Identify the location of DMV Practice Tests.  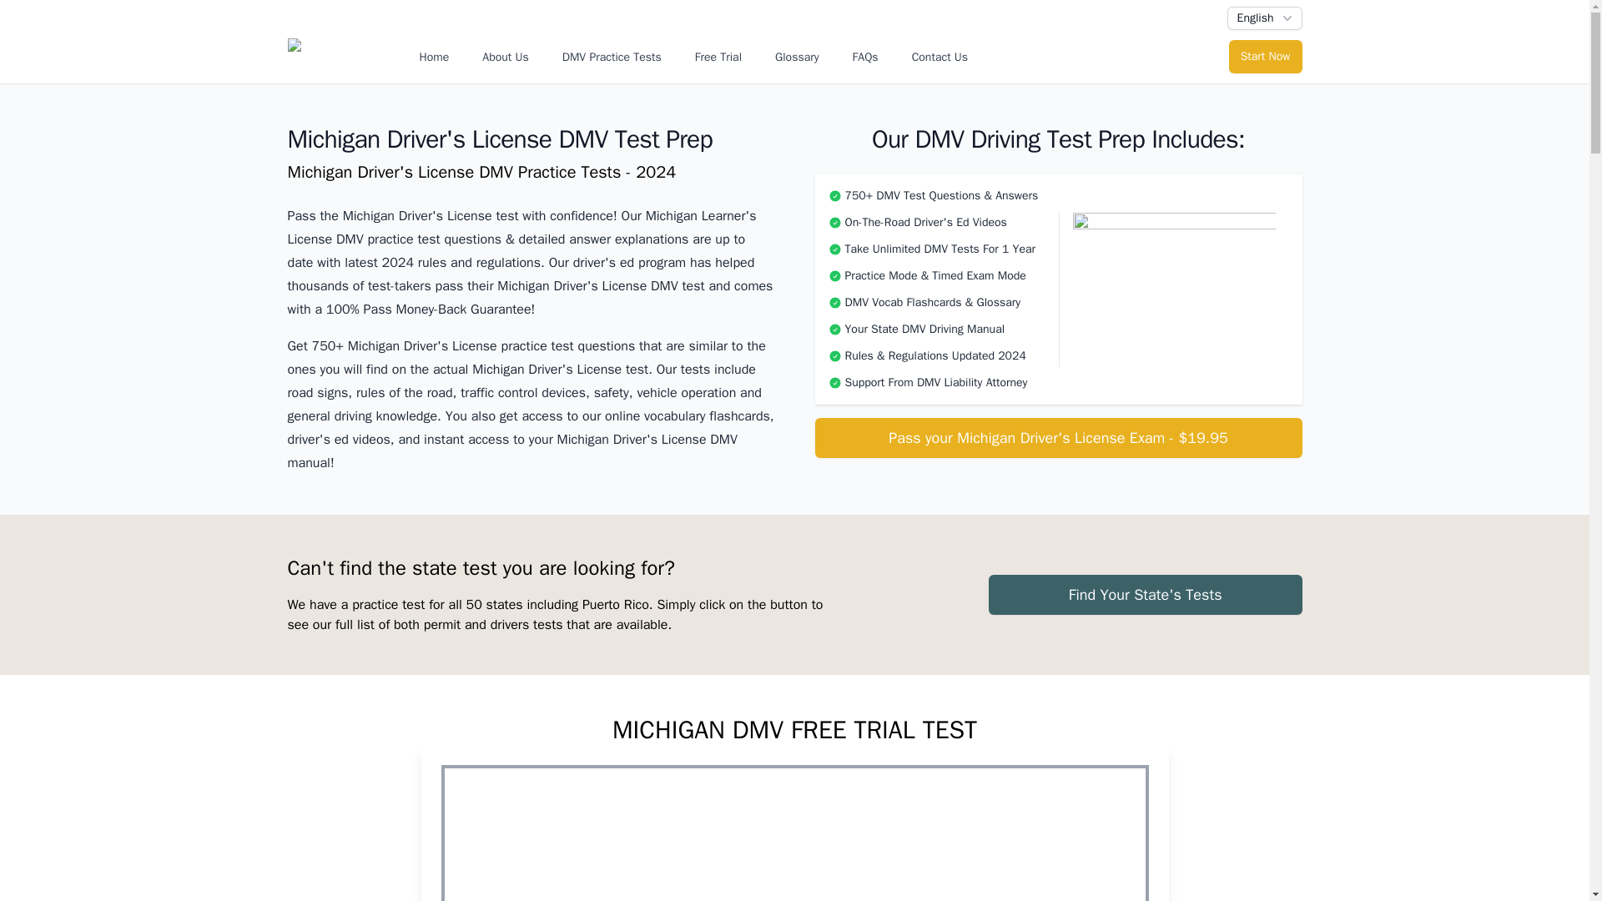
(612, 57).